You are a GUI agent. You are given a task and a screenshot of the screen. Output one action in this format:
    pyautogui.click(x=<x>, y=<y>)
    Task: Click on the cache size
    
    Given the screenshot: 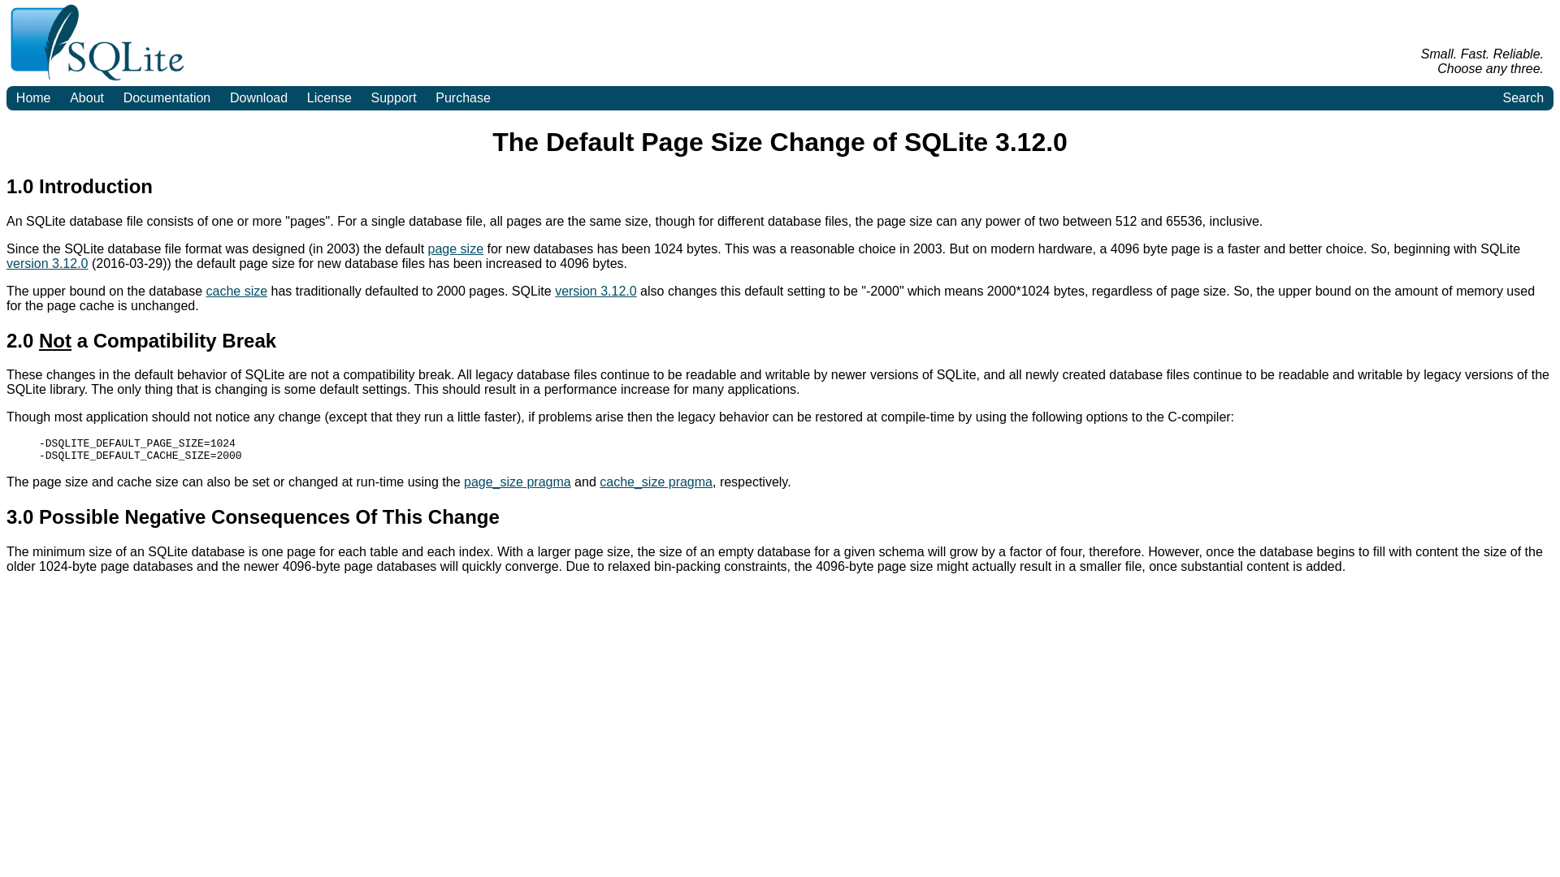 What is the action you would take?
    pyautogui.click(x=237, y=291)
    